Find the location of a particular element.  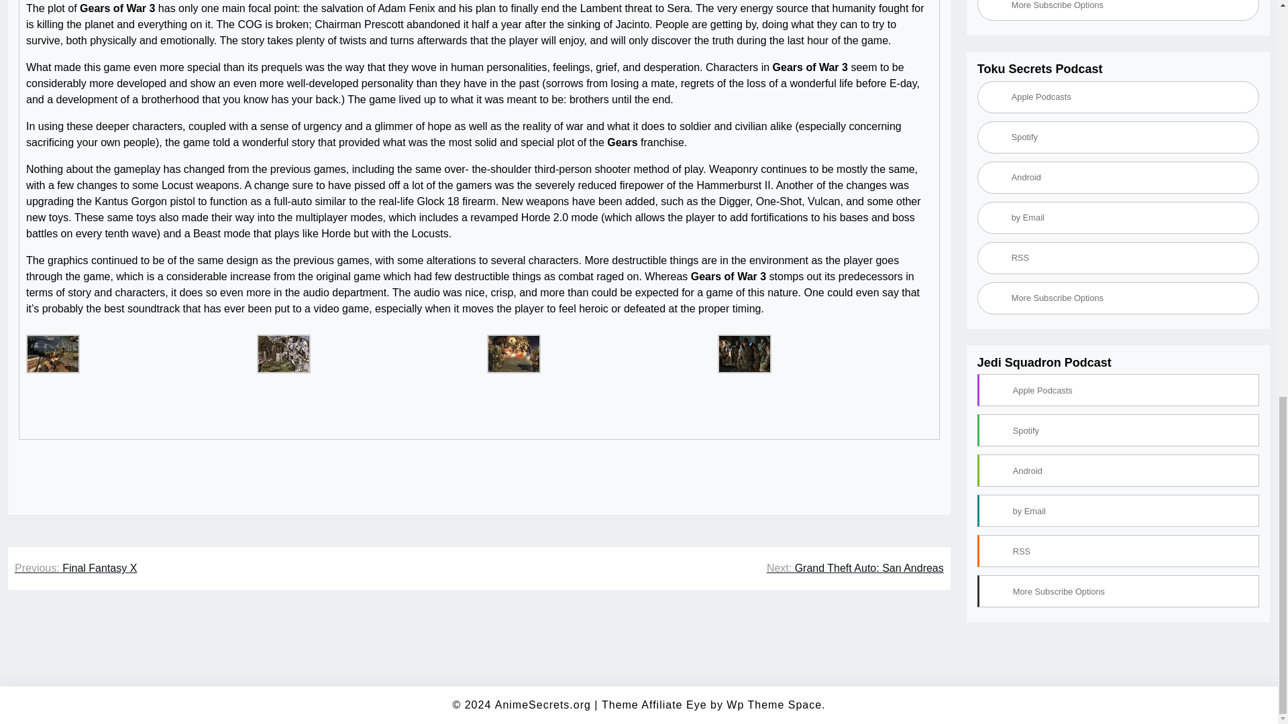

Subscribe on Apple Podcasts is located at coordinates (1118, 257).